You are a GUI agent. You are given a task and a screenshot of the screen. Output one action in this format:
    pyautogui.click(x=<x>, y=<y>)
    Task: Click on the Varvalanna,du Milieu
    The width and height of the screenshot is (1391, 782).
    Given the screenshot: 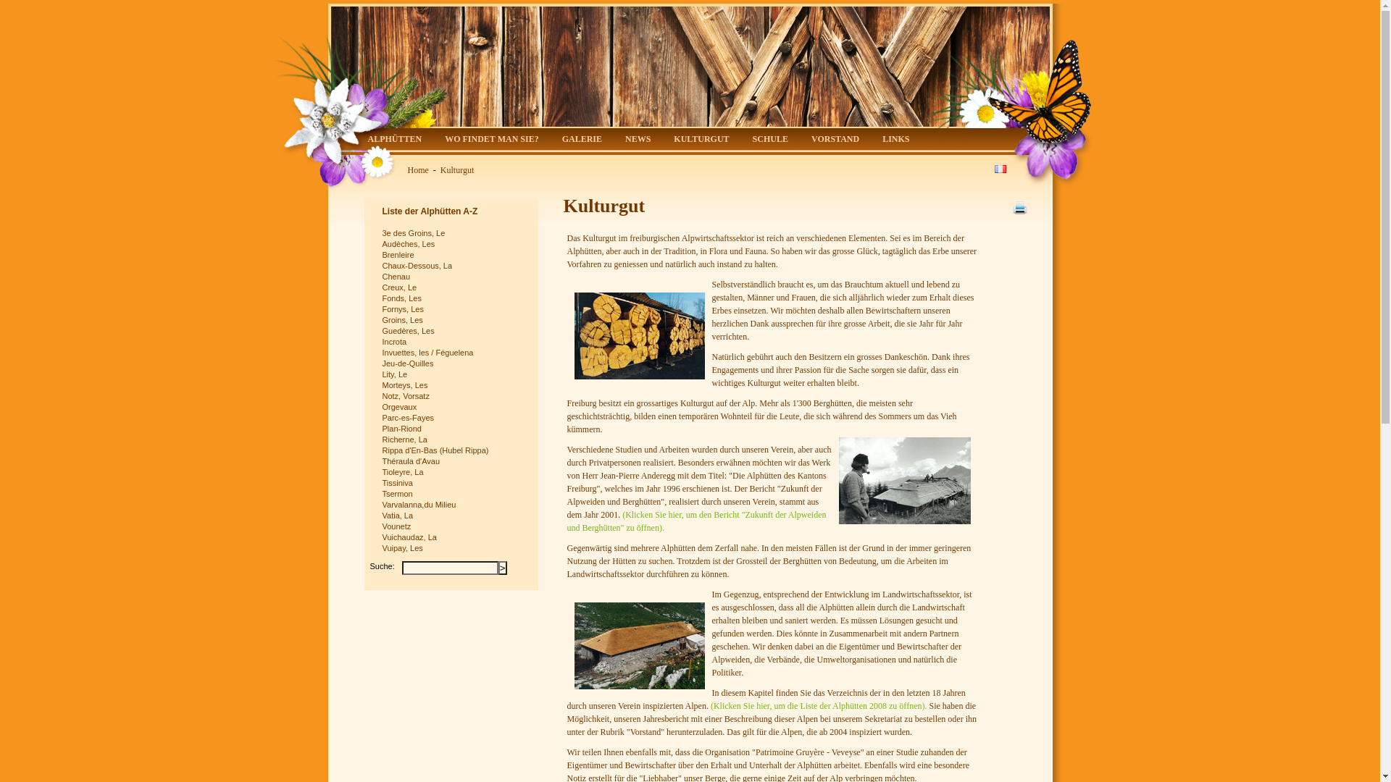 What is the action you would take?
    pyautogui.click(x=454, y=505)
    